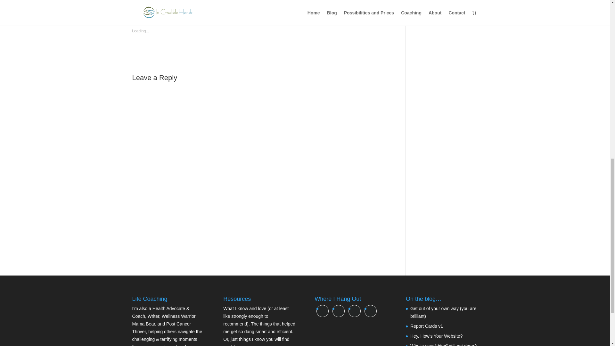  I want to click on Click to share on Twitter, so click(137, 1).